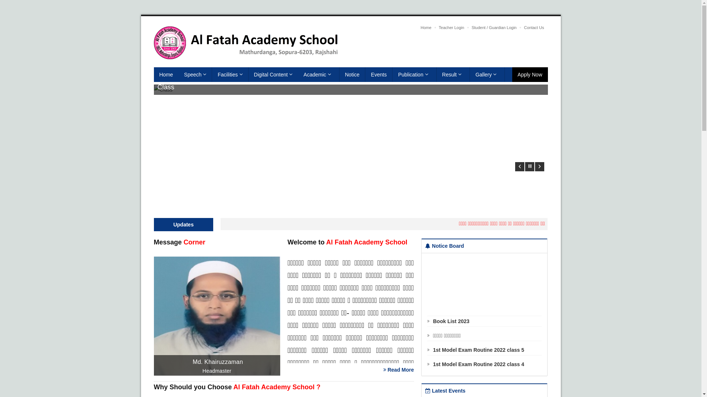  What do you see at coordinates (195, 75) in the screenshot?
I see `Speech` at bounding box center [195, 75].